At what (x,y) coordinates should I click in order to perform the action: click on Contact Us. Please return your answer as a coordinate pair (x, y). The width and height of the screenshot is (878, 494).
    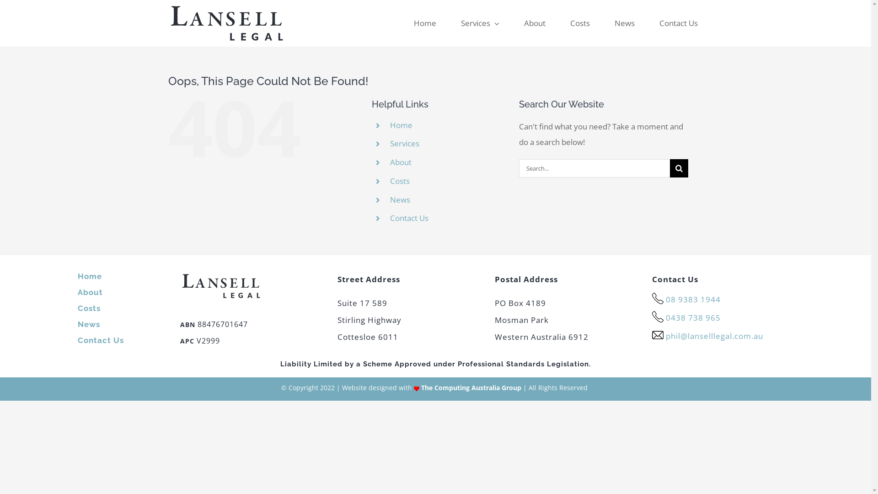
    Looking at the image, I should click on (409, 218).